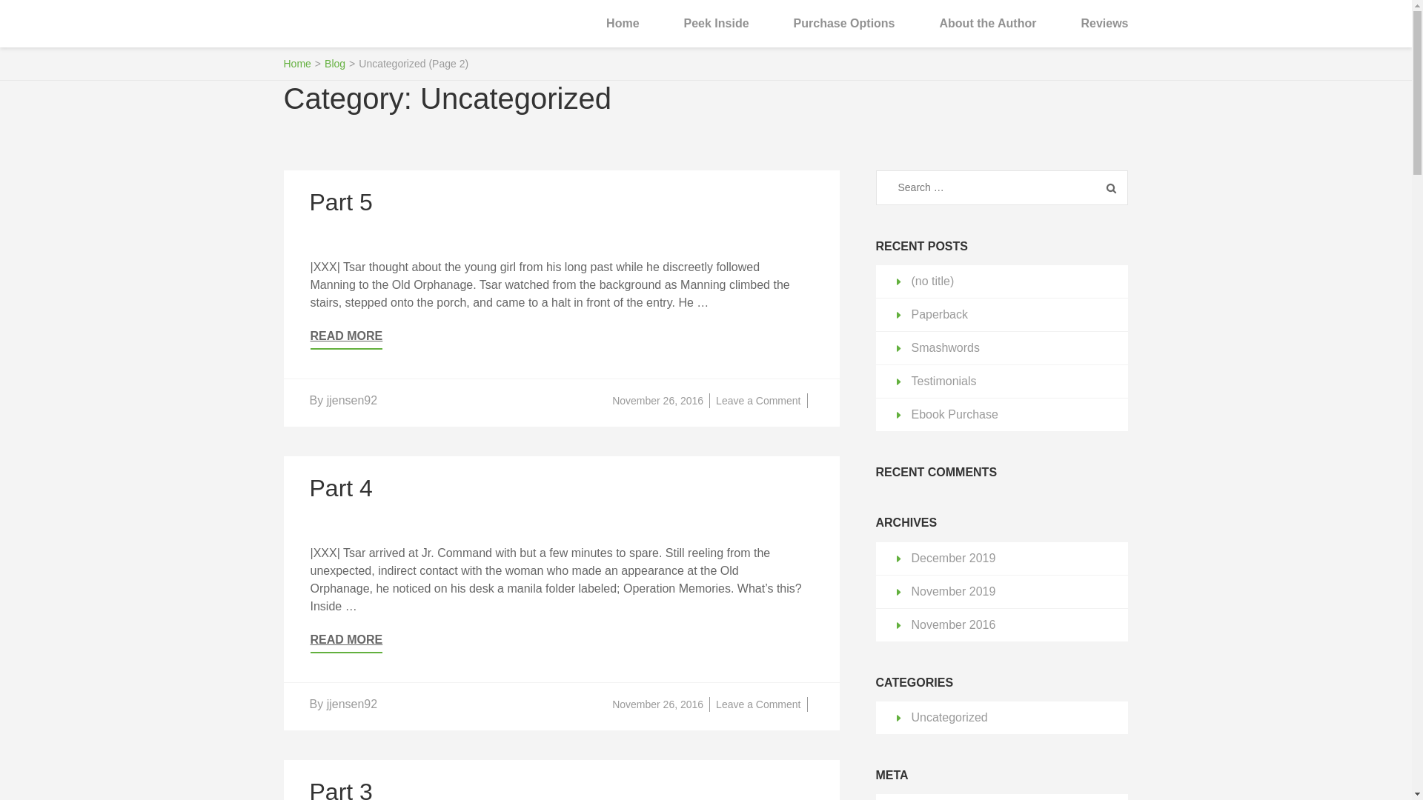  What do you see at coordinates (717, 24) in the screenshot?
I see `Peek Inside` at bounding box center [717, 24].